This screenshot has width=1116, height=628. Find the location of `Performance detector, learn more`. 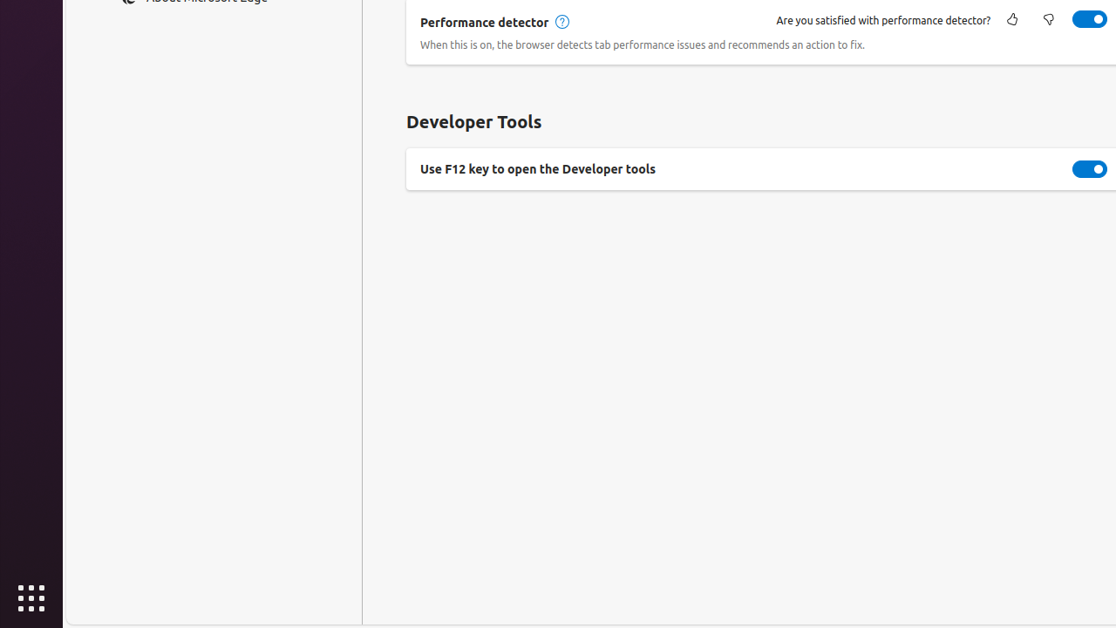

Performance detector, learn more is located at coordinates (561, 23).